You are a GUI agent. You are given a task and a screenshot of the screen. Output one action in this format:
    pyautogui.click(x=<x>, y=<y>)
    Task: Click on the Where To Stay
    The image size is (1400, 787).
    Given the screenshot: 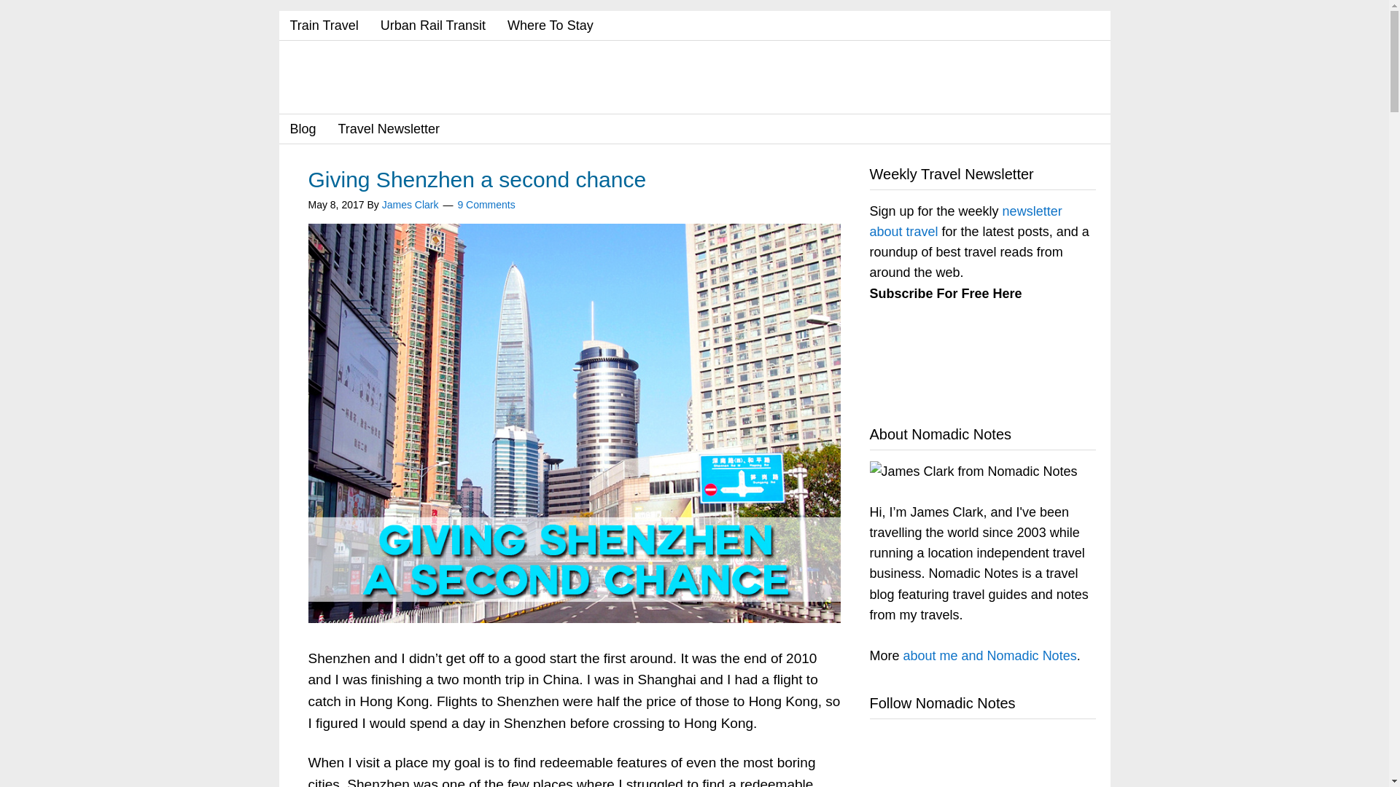 What is the action you would take?
    pyautogui.click(x=551, y=26)
    